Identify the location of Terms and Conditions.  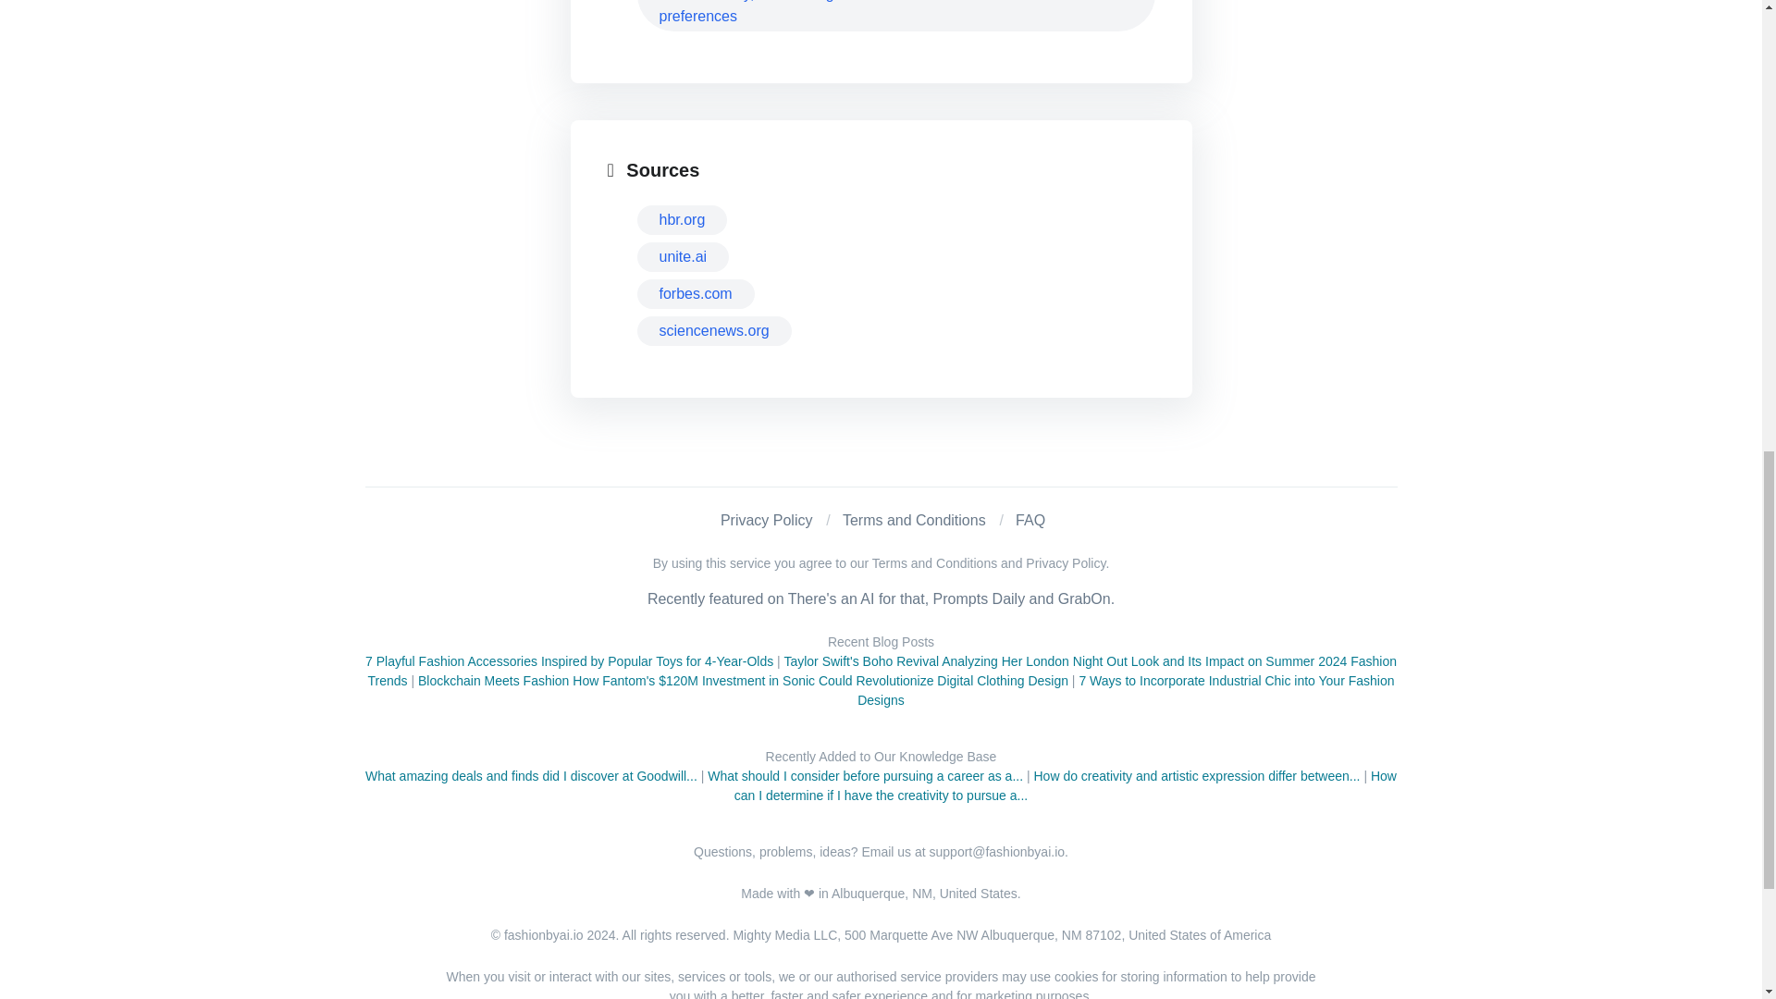
(914, 520).